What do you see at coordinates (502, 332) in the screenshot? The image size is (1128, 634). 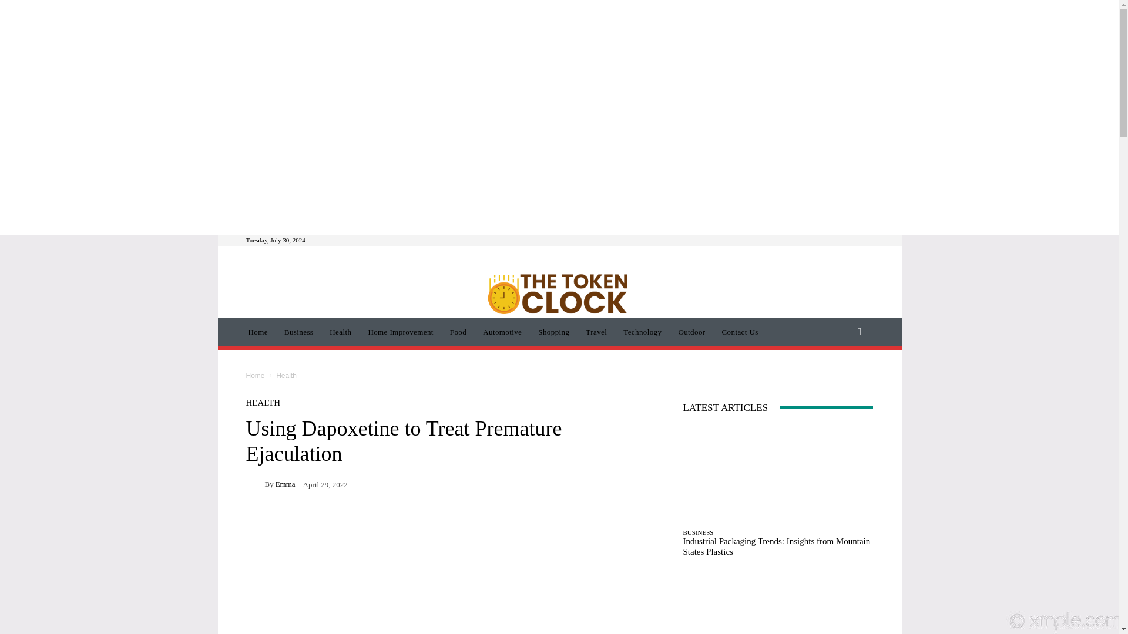 I see `Automotive` at bounding box center [502, 332].